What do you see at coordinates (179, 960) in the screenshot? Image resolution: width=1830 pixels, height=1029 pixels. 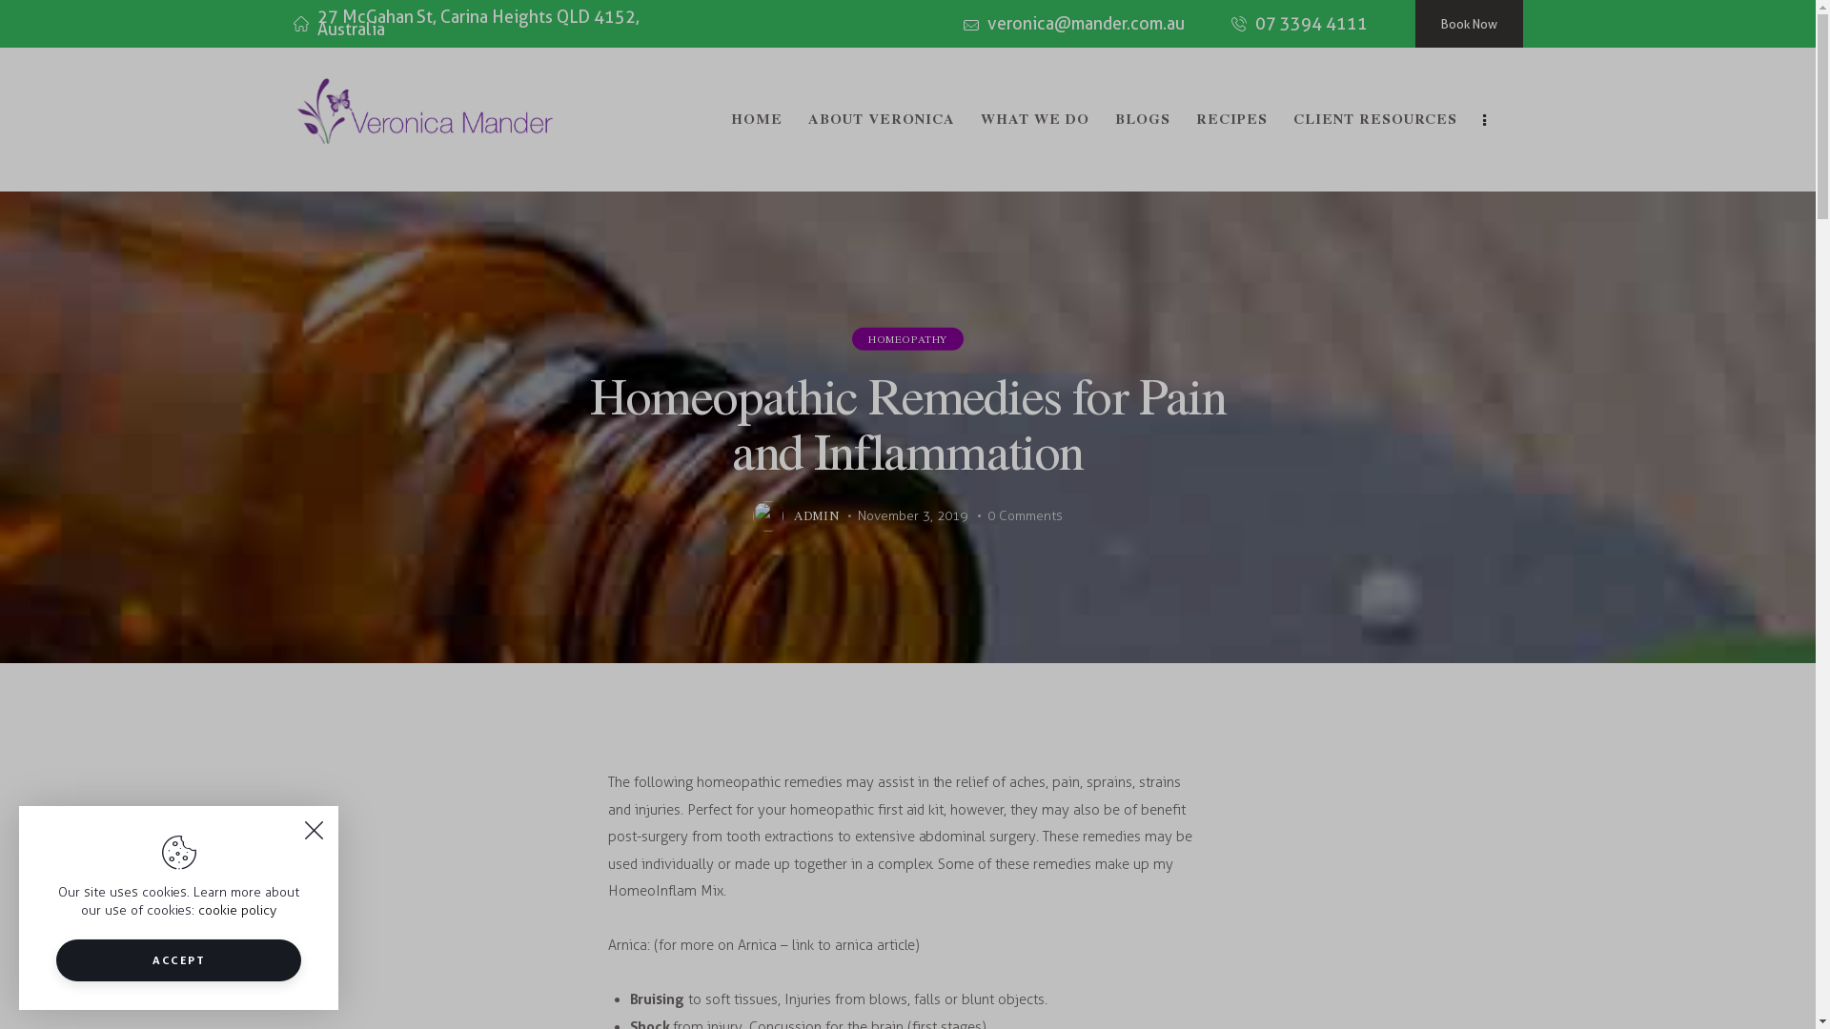 I see `ACCEPT` at bounding box center [179, 960].